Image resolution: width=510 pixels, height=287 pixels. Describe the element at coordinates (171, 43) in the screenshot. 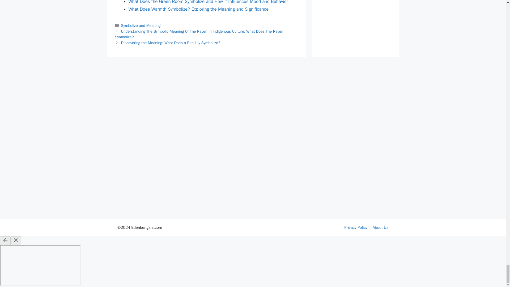

I see `Discovering the Meaning: What Does a Red Lily Symbolize?` at that location.